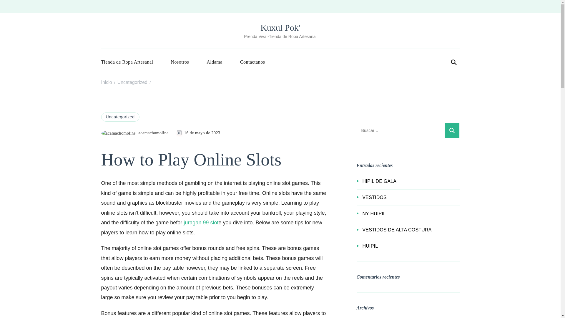 Image resolution: width=565 pixels, height=318 pixels. I want to click on 16 de mayo de 2023, so click(202, 133).